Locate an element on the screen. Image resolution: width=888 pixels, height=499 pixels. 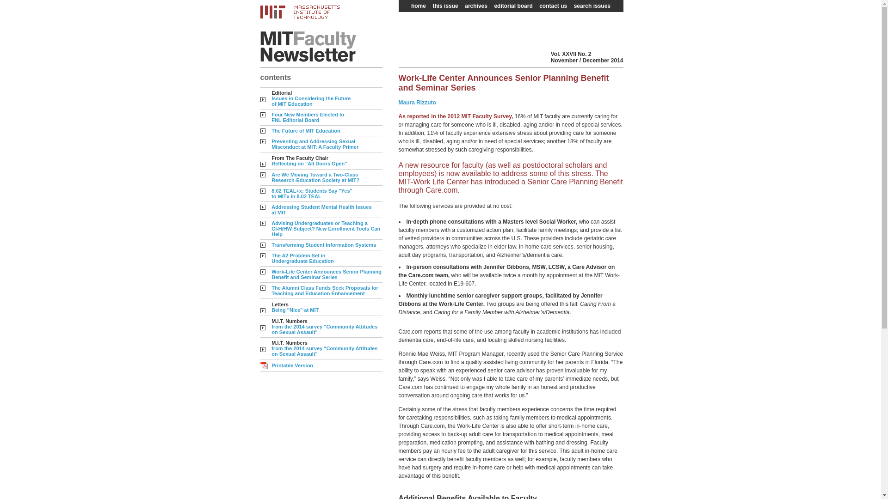
contact us is located at coordinates (311, 101).